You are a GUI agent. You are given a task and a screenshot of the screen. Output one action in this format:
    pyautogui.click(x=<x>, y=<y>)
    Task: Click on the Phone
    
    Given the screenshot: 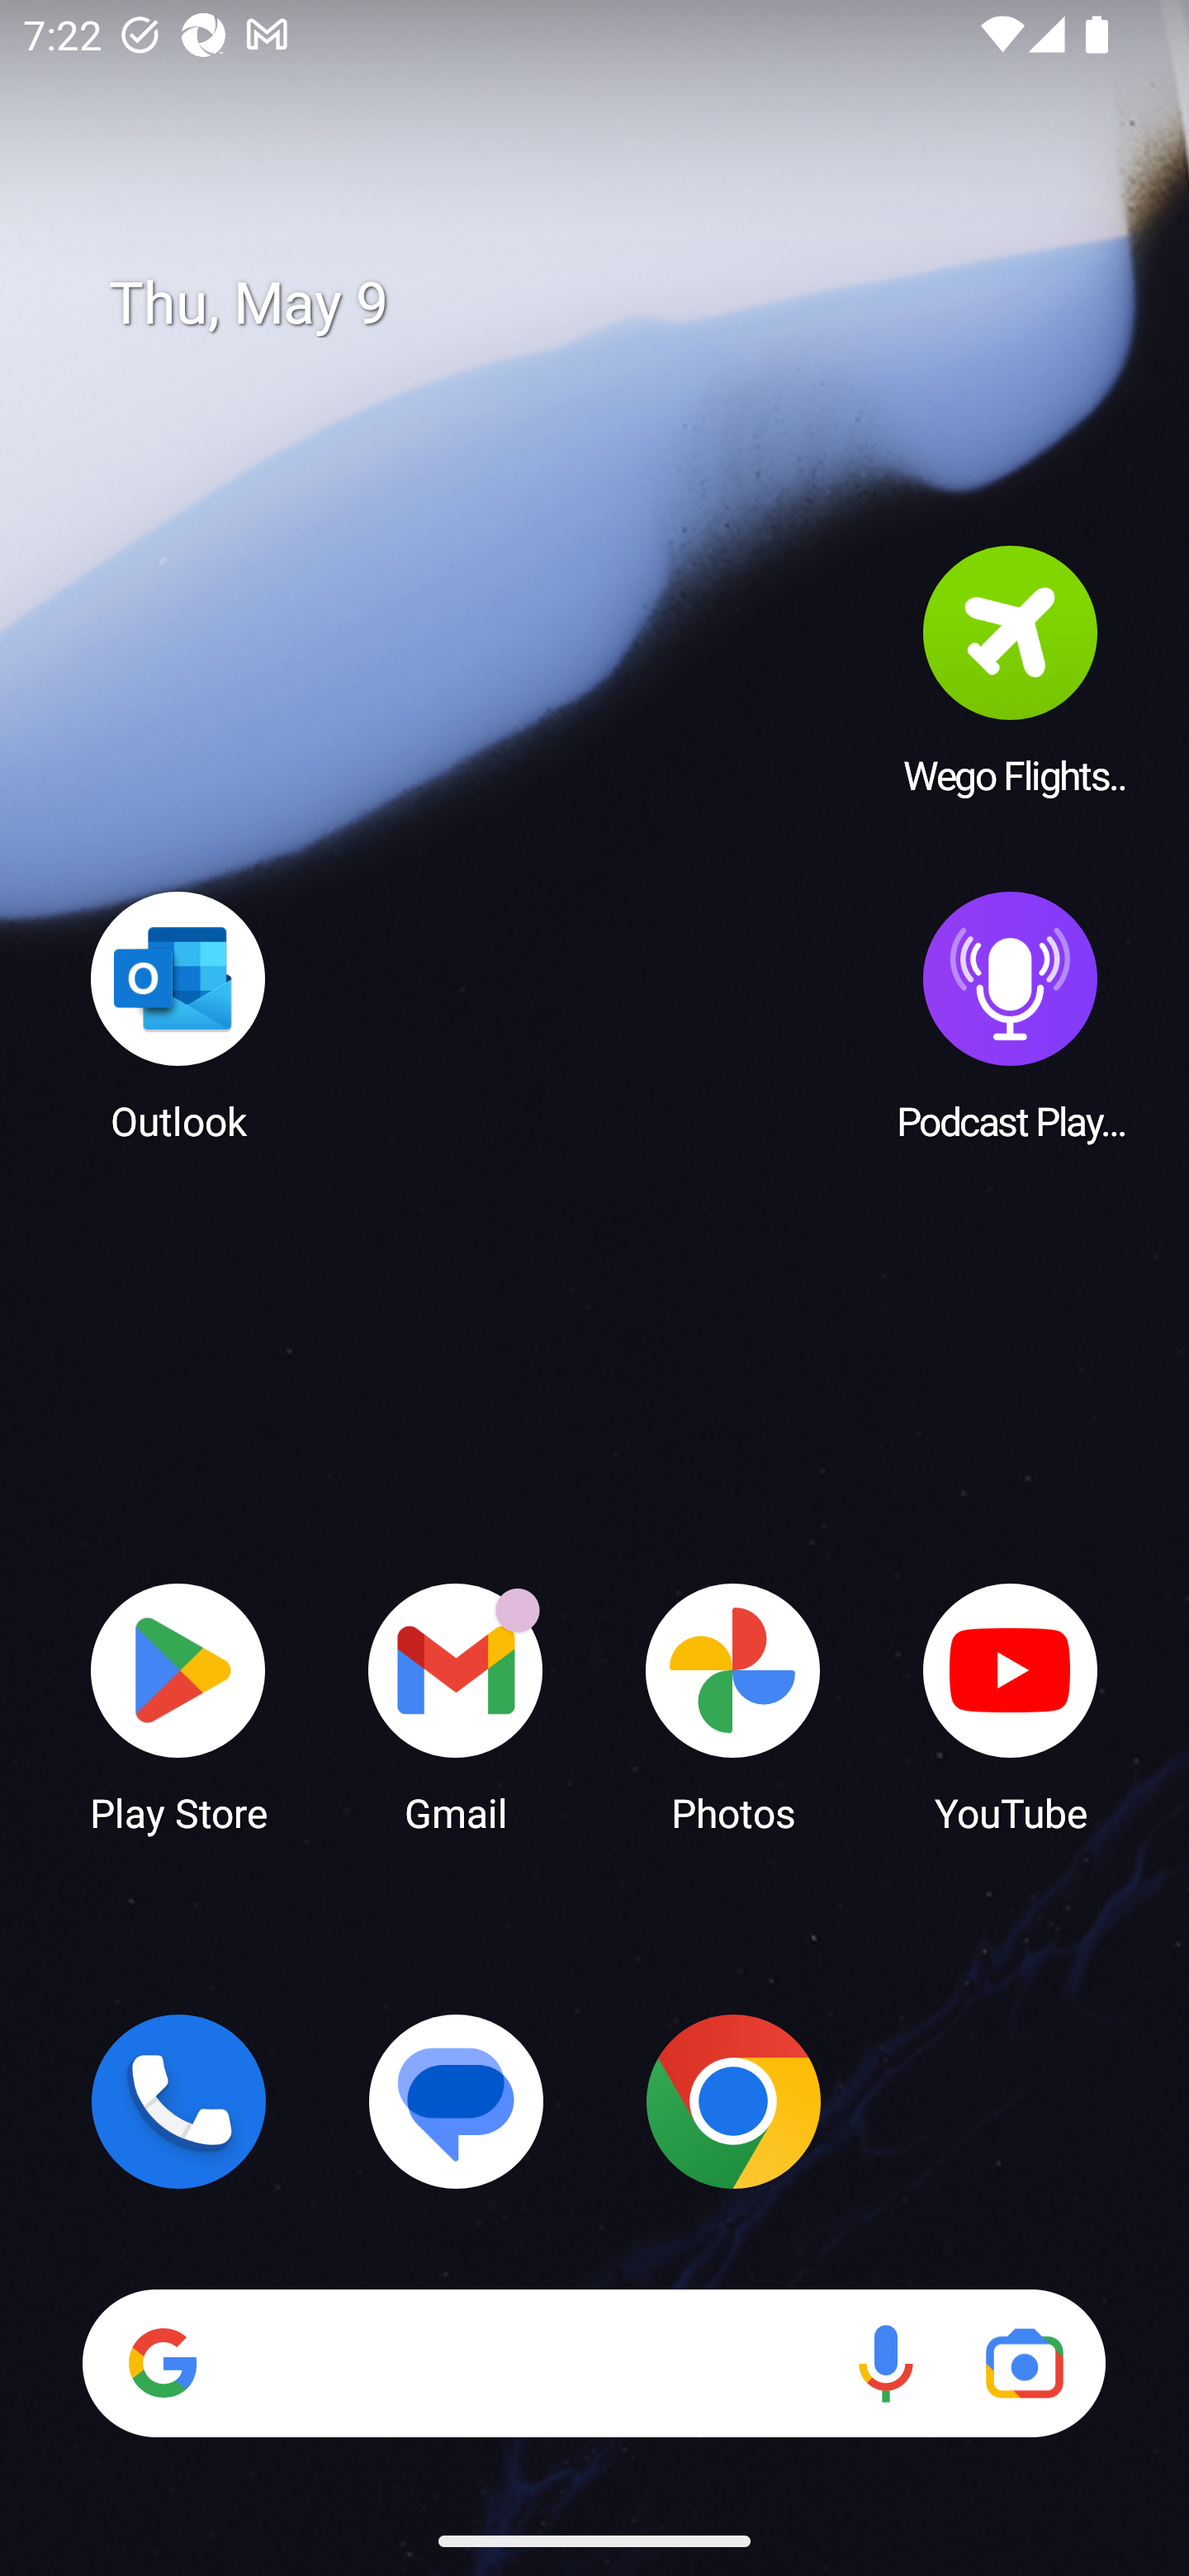 What is the action you would take?
    pyautogui.click(x=178, y=2101)
    